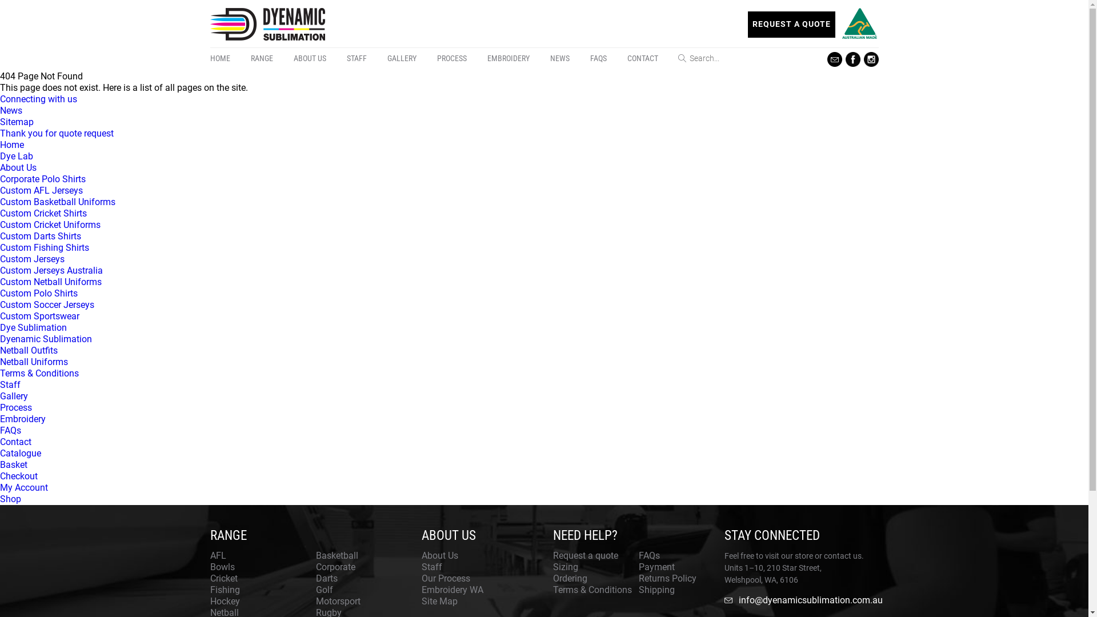 This screenshot has height=617, width=1097. What do you see at coordinates (50, 225) in the screenshot?
I see `Custom Cricket Uniforms` at bounding box center [50, 225].